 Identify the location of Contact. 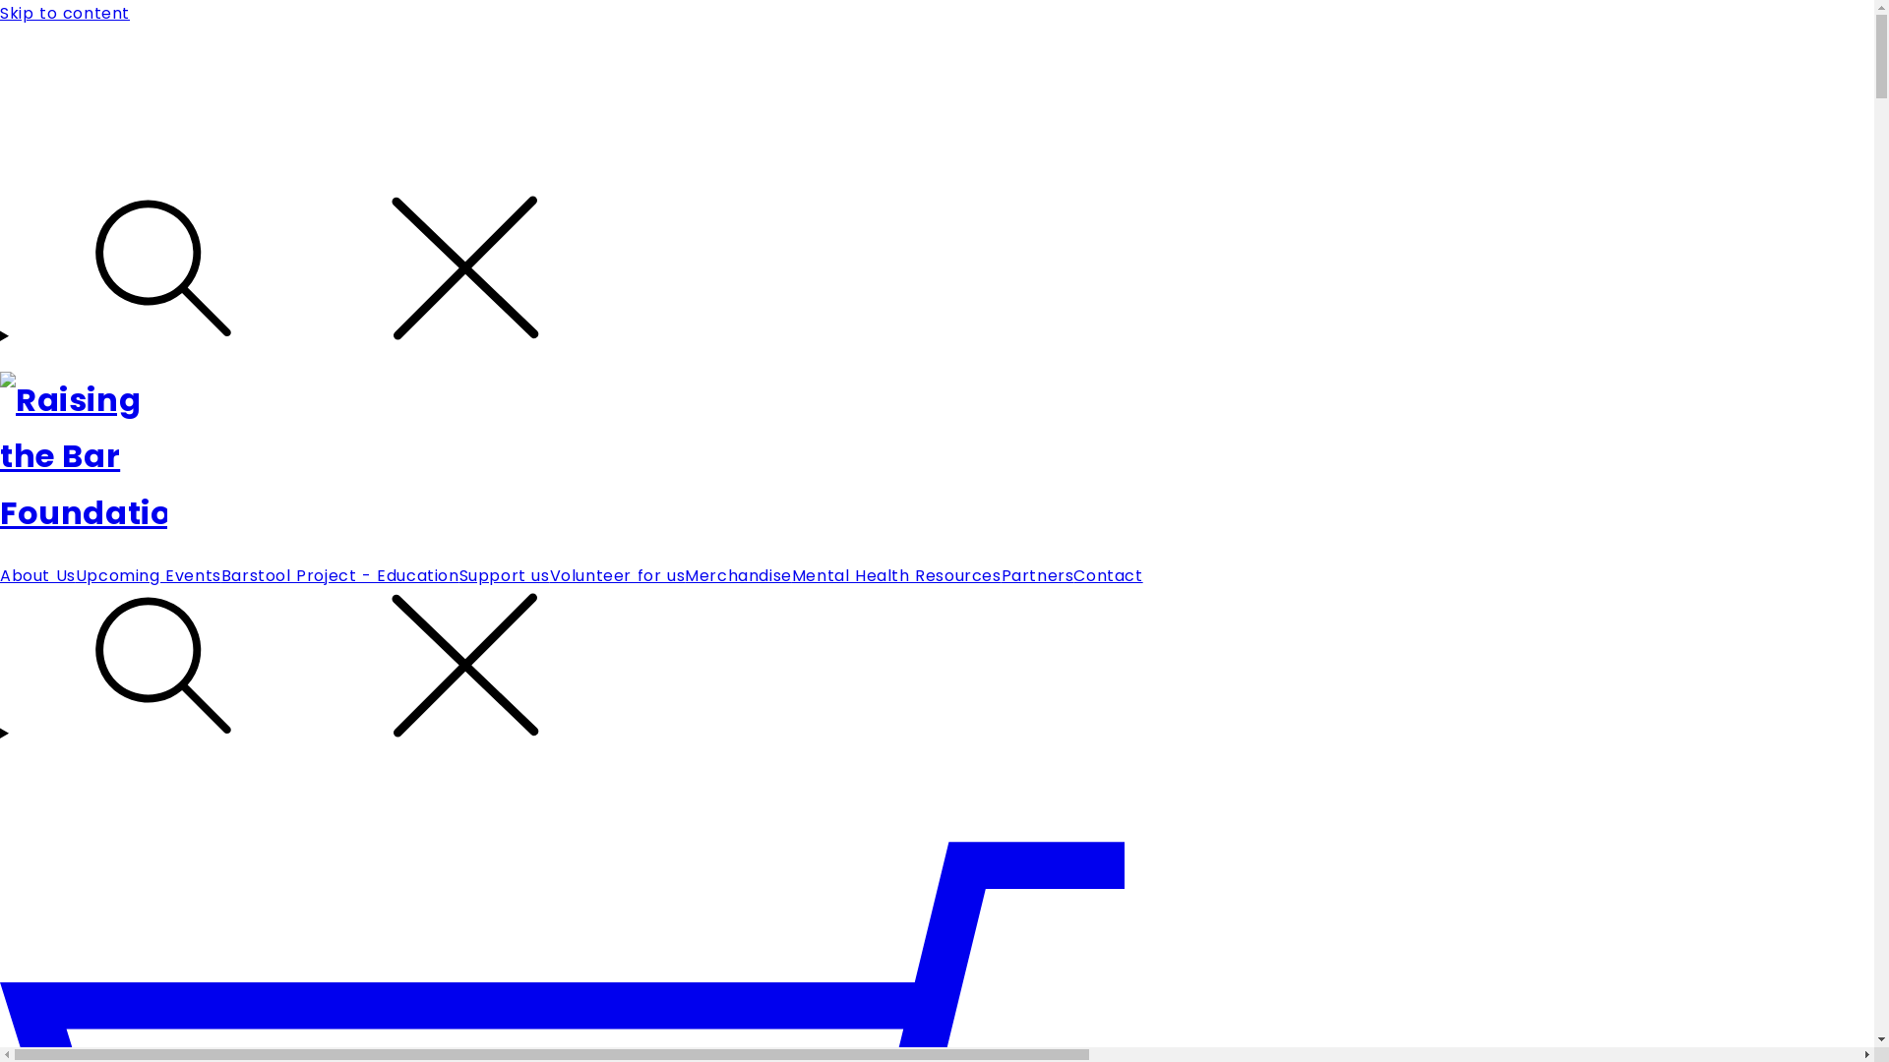
(1108, 576).